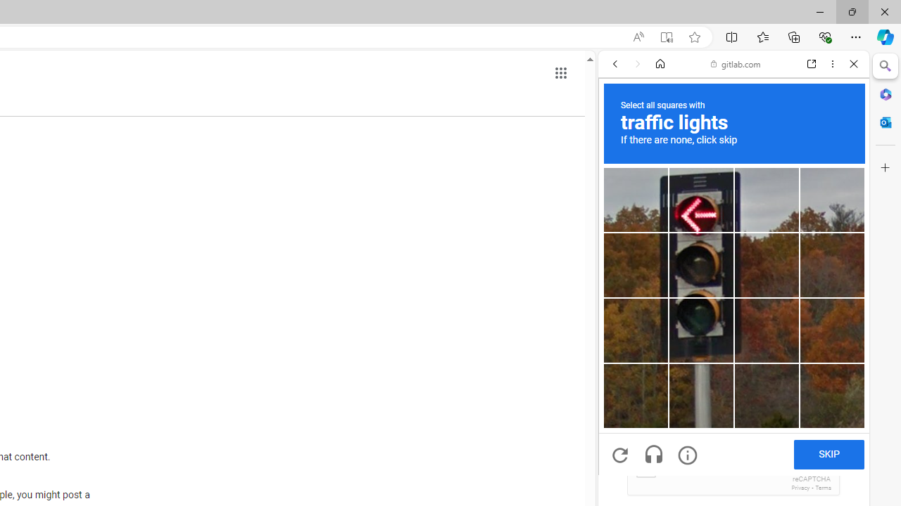  I want to click on Close Search pane, so click(886, 66).